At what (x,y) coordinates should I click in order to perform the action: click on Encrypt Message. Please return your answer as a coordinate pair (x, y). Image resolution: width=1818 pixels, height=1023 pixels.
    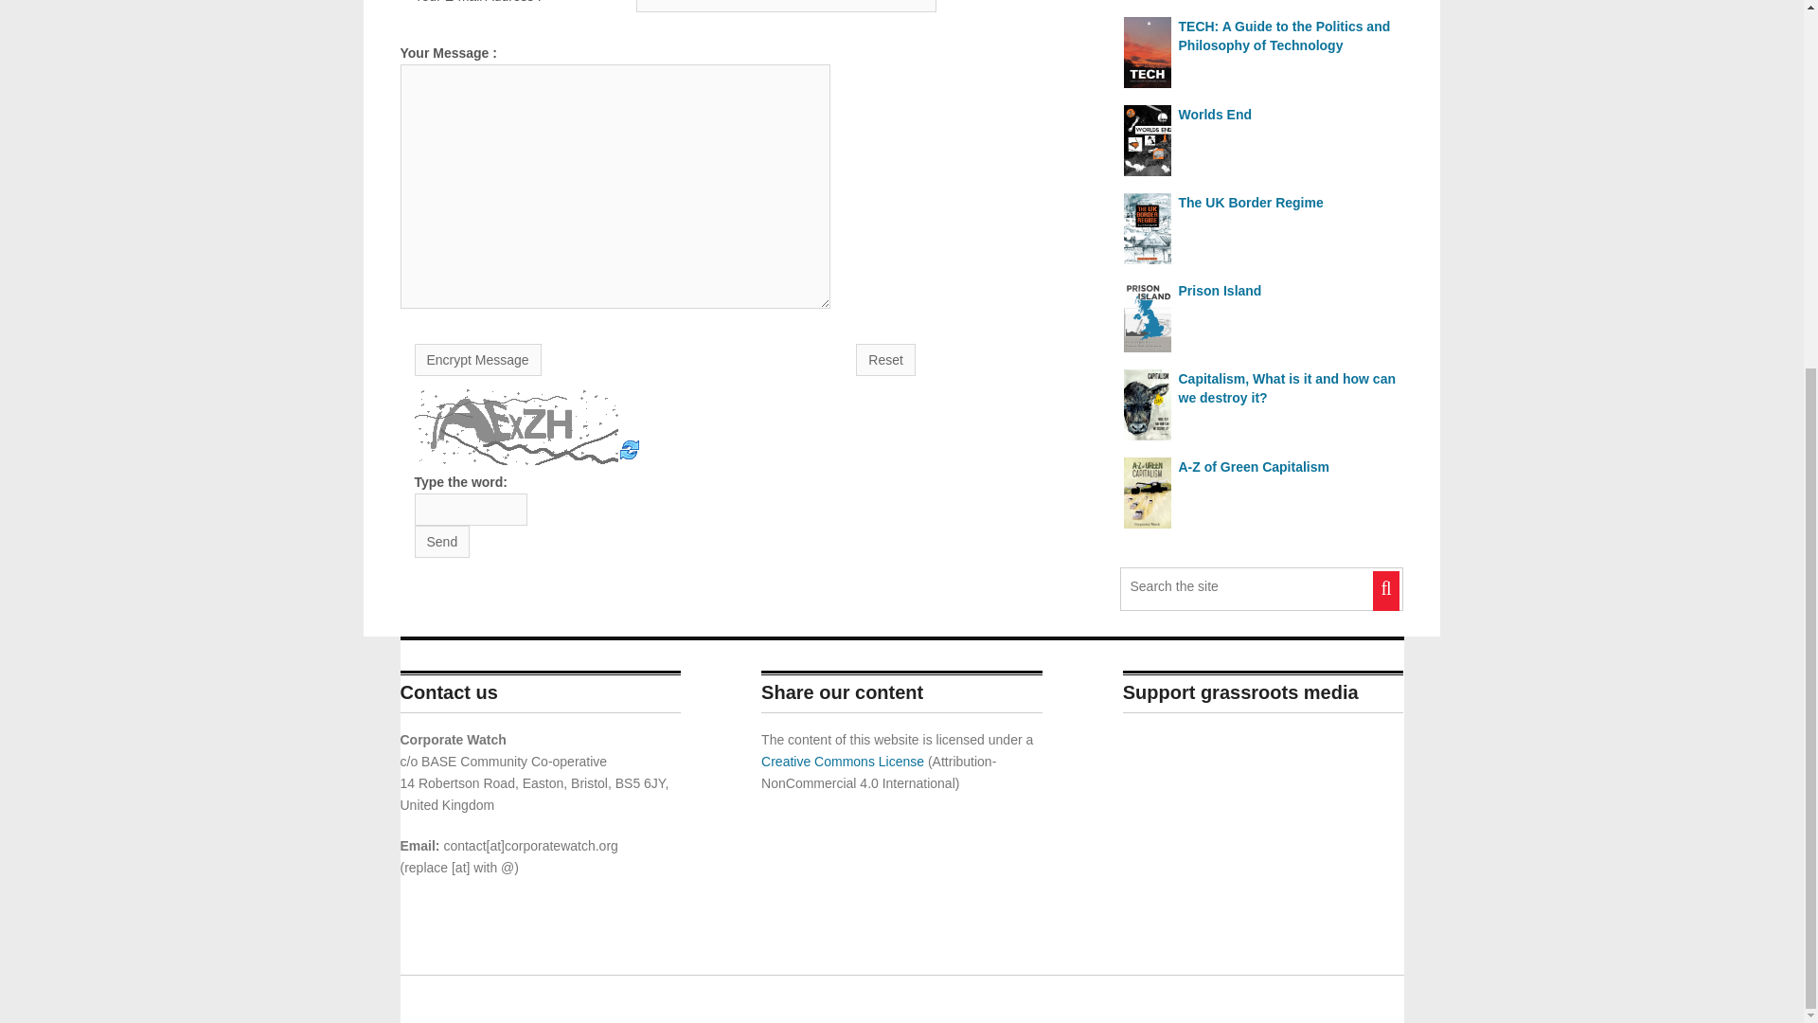
    Looking at the image, I should click on (477, 360).